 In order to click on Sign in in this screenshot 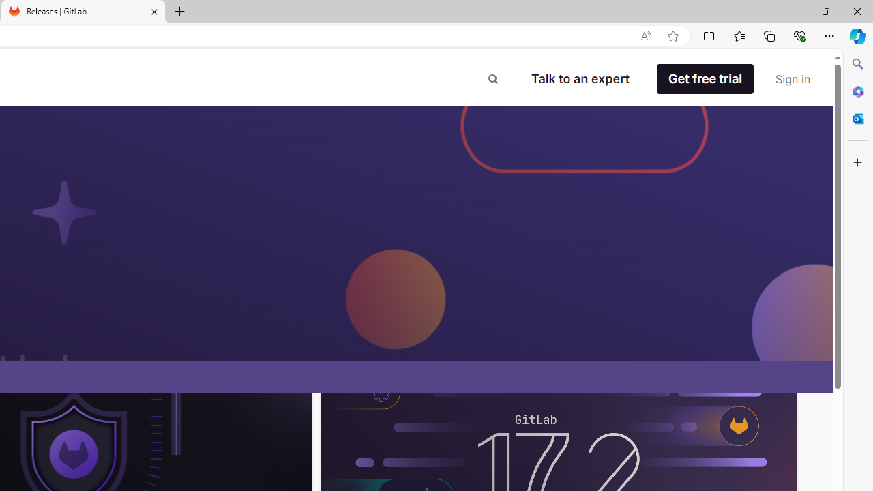, I will do `click(793, 79)`.